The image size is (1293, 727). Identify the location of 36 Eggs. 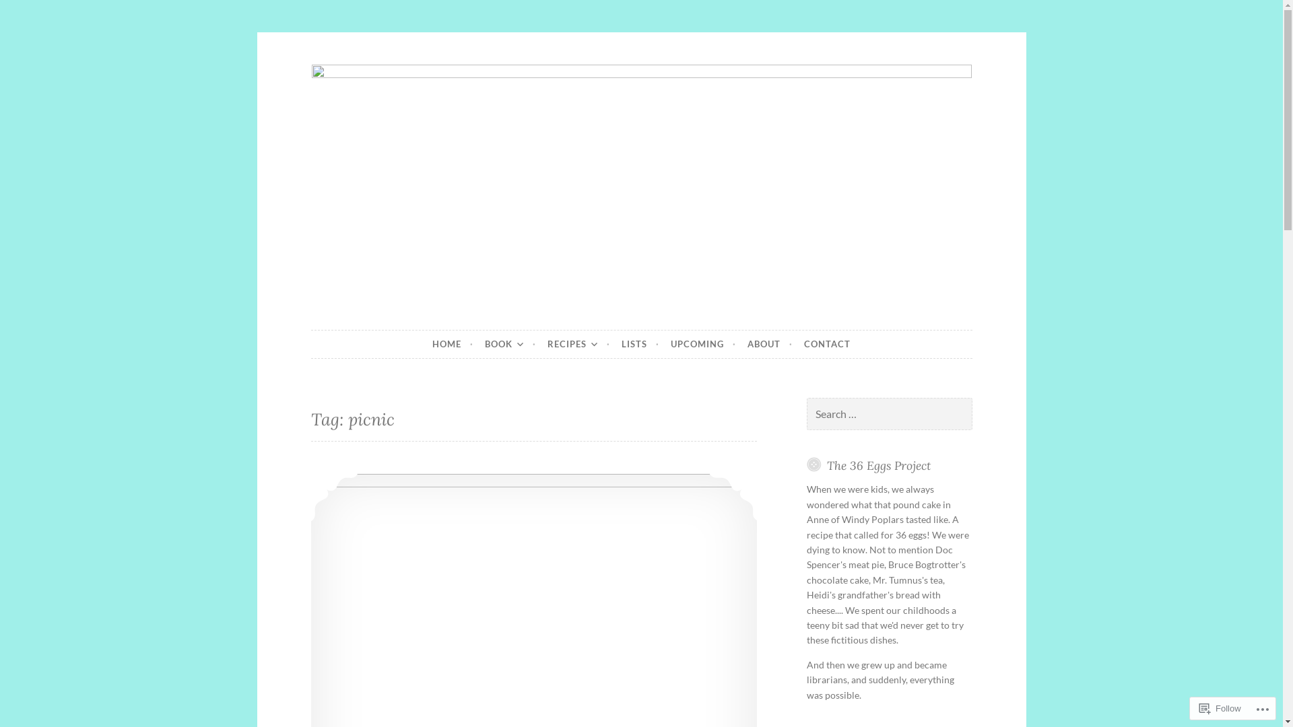
(368, 330).